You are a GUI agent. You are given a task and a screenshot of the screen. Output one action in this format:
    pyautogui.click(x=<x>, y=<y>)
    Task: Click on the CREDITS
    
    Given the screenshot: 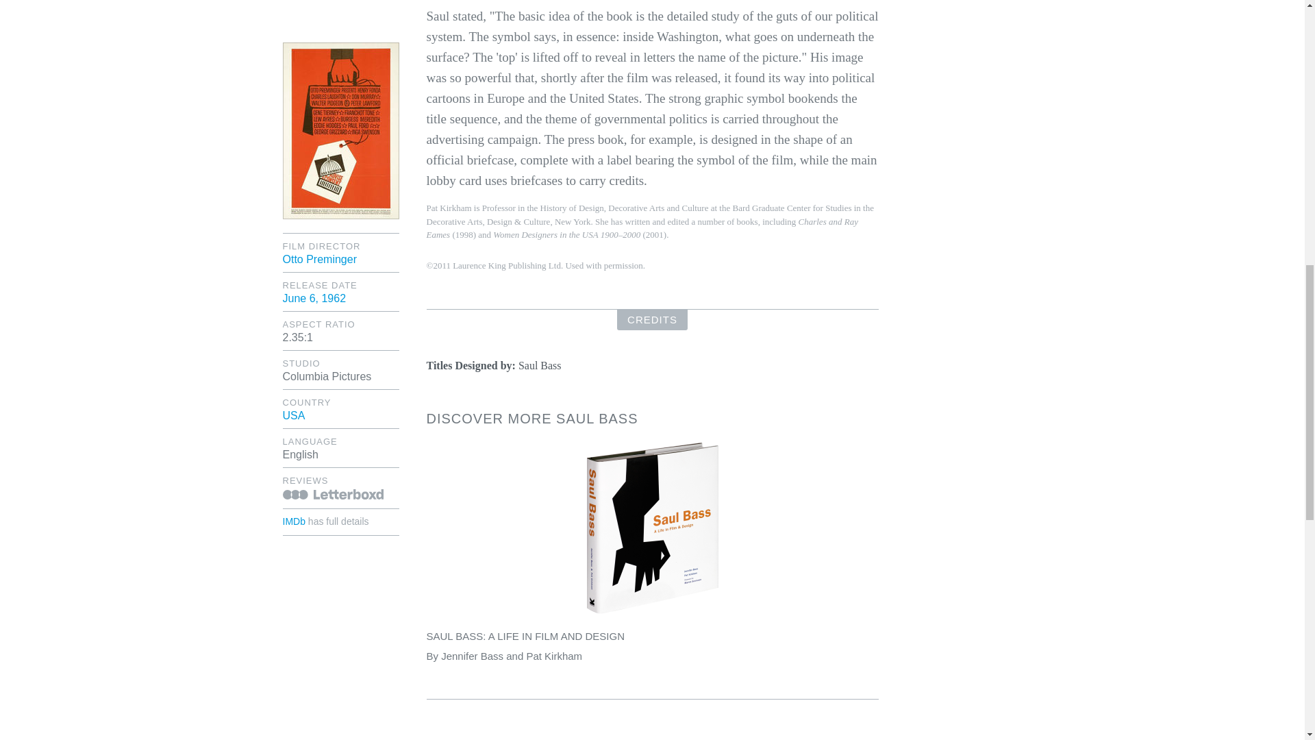 What is the action you would take?
    pyautogui.click(x=652, y=319)
    